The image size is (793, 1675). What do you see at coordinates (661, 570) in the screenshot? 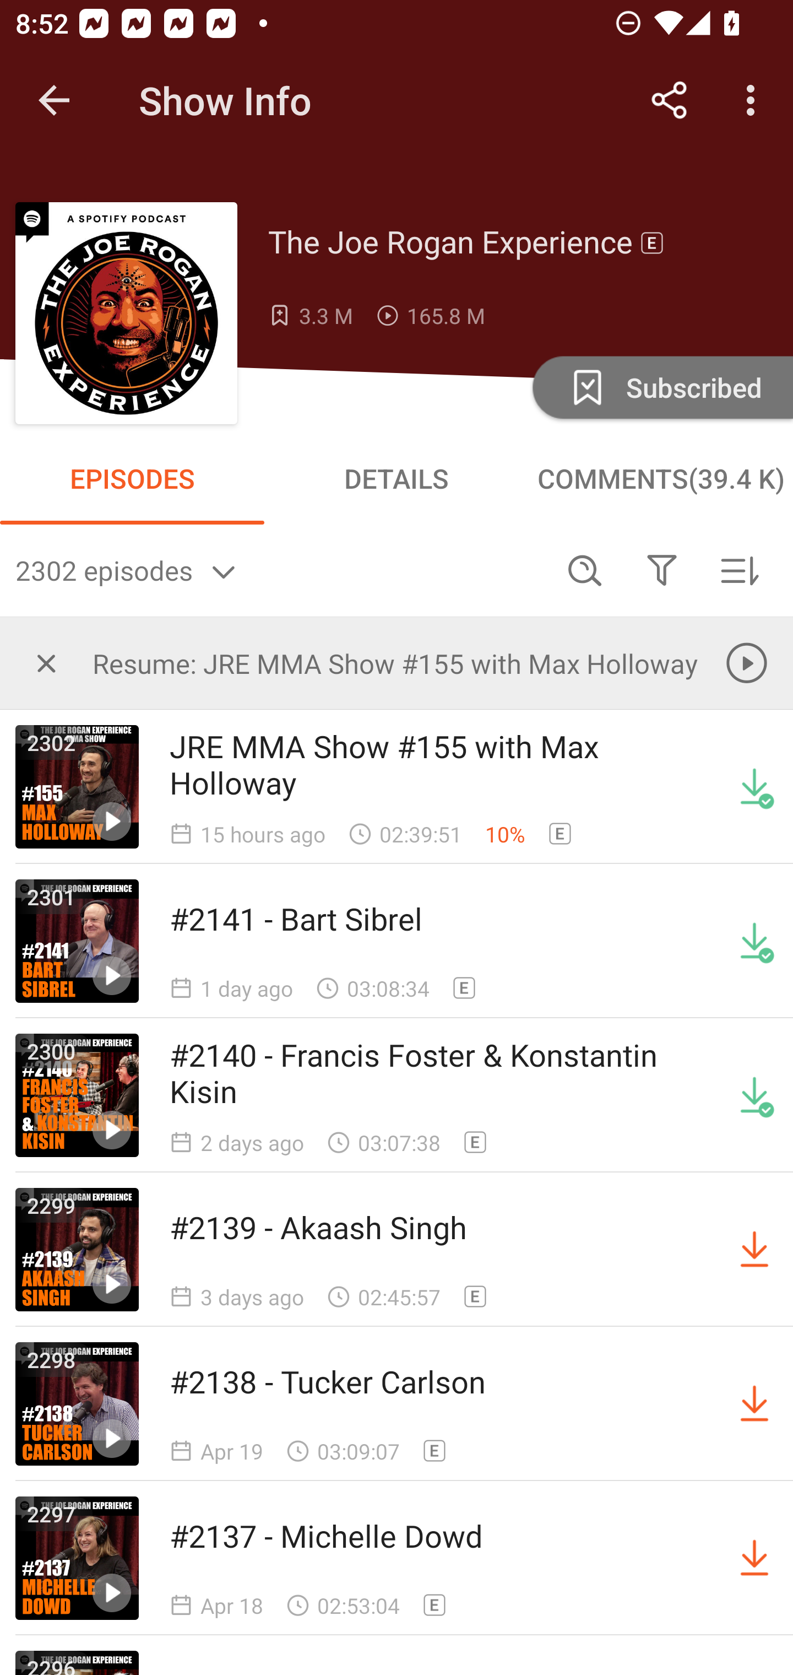
I see `` at bounding box center [661, 570].